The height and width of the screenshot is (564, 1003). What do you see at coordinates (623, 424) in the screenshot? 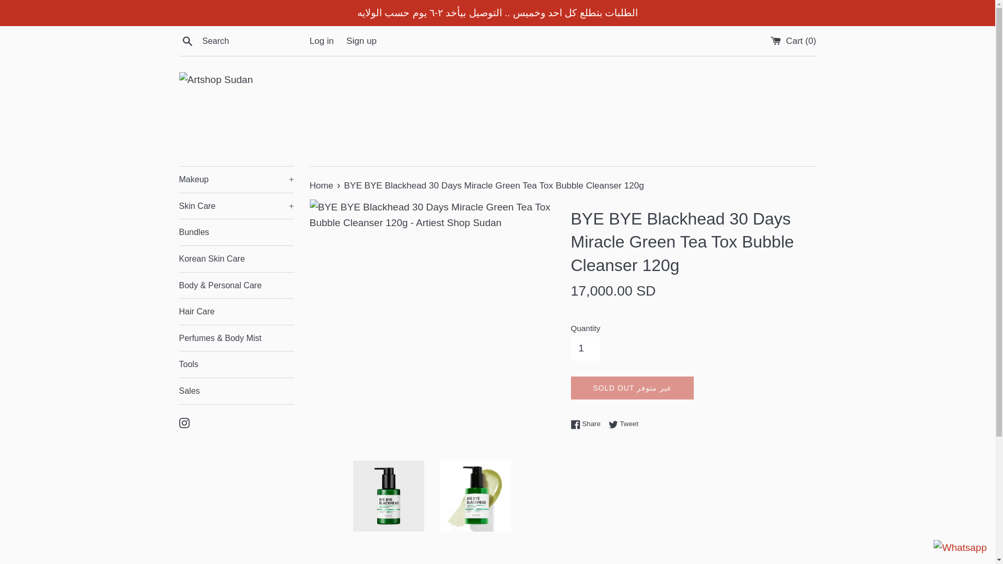
I see `Tweet on Twitter` at bounding box center [623, 424].